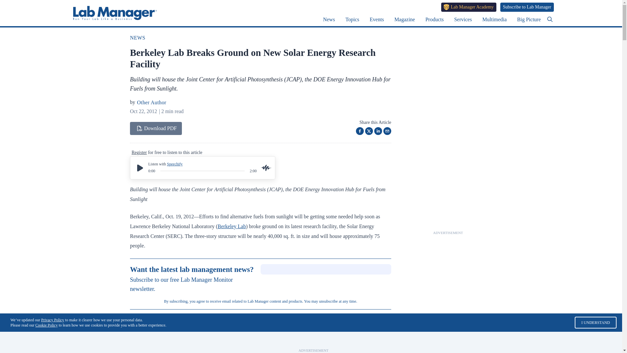 Image resolution: width=627 pixels, height=353 pixels. What do you see at coordinates (352, 19) in the screenshot?
I see `Topics` at bounding box center [352, 19].